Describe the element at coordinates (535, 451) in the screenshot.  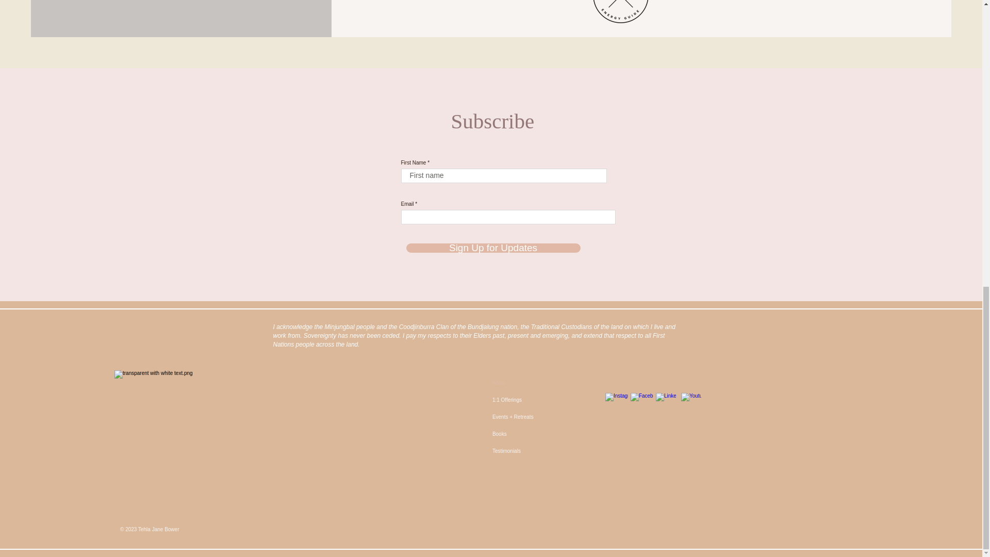
I see `Testimonials` at that location.